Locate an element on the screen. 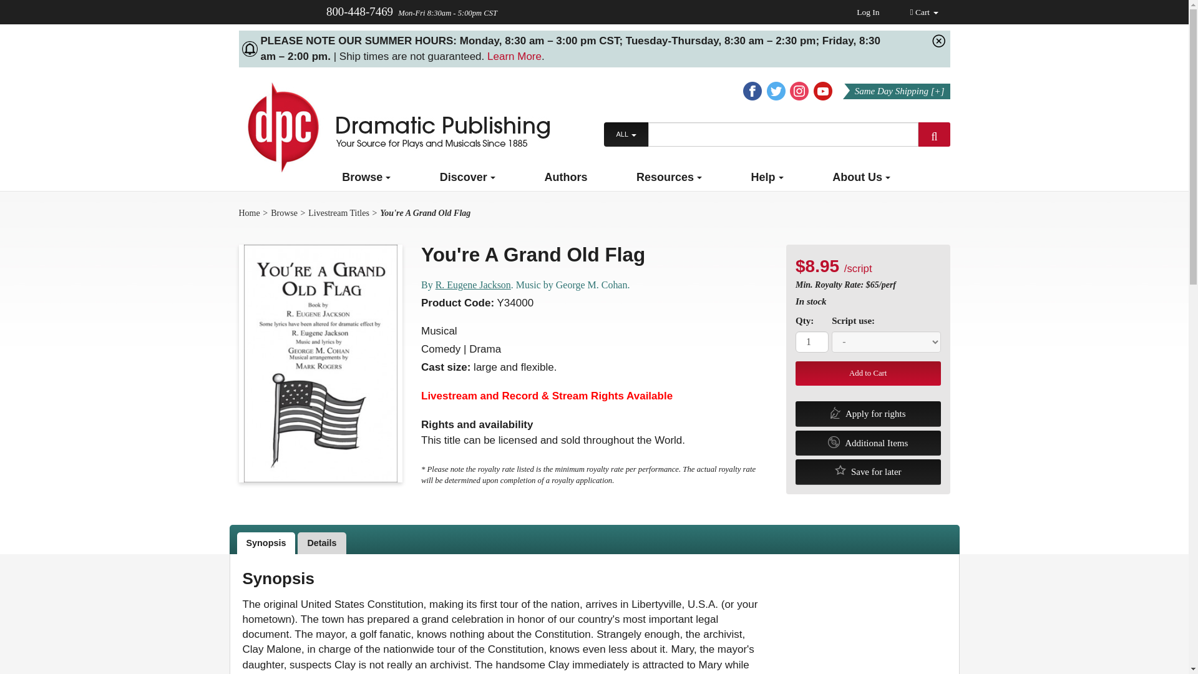  Qty is located at coordinates (595, 543).